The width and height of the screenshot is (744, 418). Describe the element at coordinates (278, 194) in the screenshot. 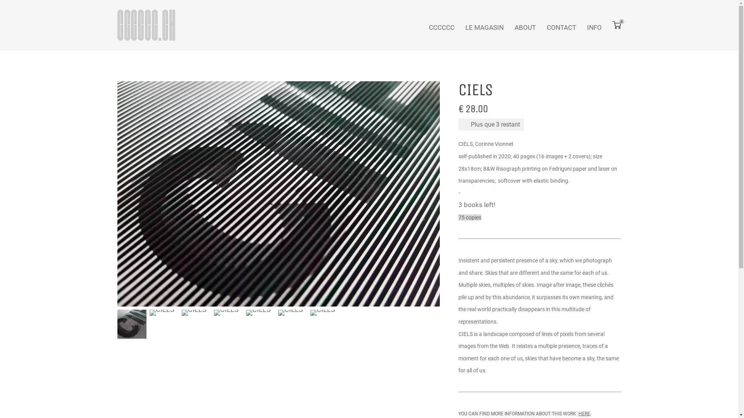

I see `CIELS` at that location.